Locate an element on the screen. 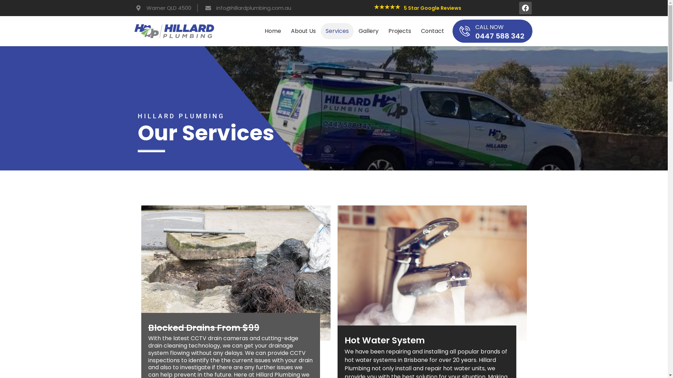  0447 588 342 is located at coordinates (500, 36).